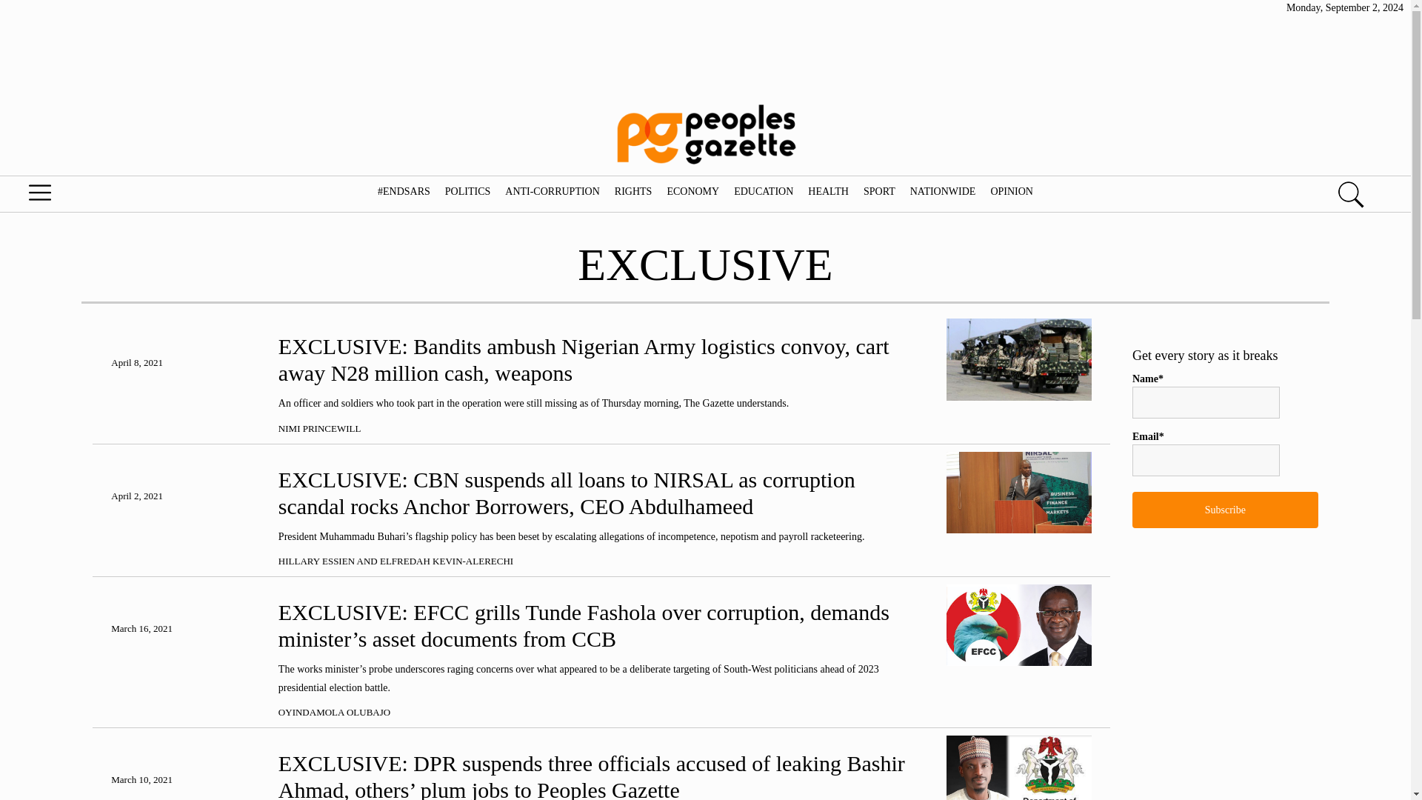 Image resolution: width=1422 pixels, height=800 pixels. What do you see at coordinates (763, 191) in the screenshot?
I see `EDUCATION` at bounding box center [763, 191].